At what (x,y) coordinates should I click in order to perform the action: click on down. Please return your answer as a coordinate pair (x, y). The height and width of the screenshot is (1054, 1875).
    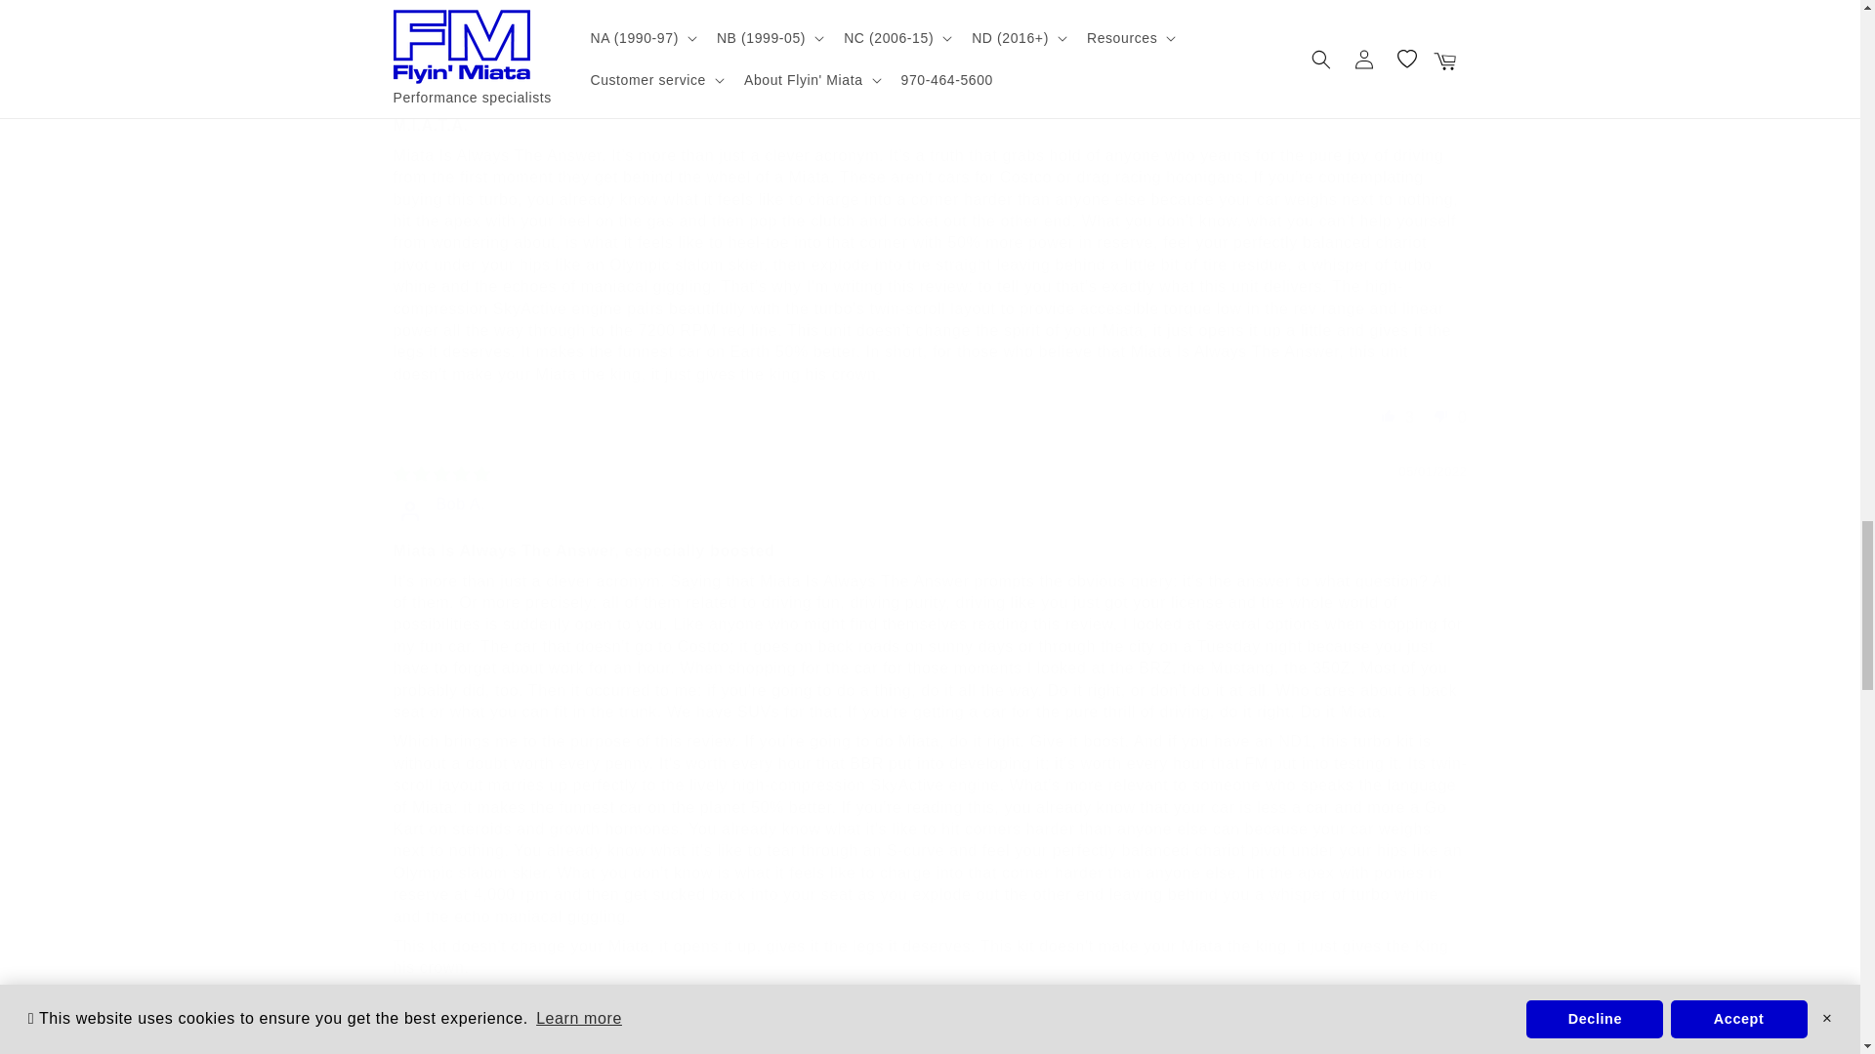
    Looking at the image, I should click on (1441, 416).